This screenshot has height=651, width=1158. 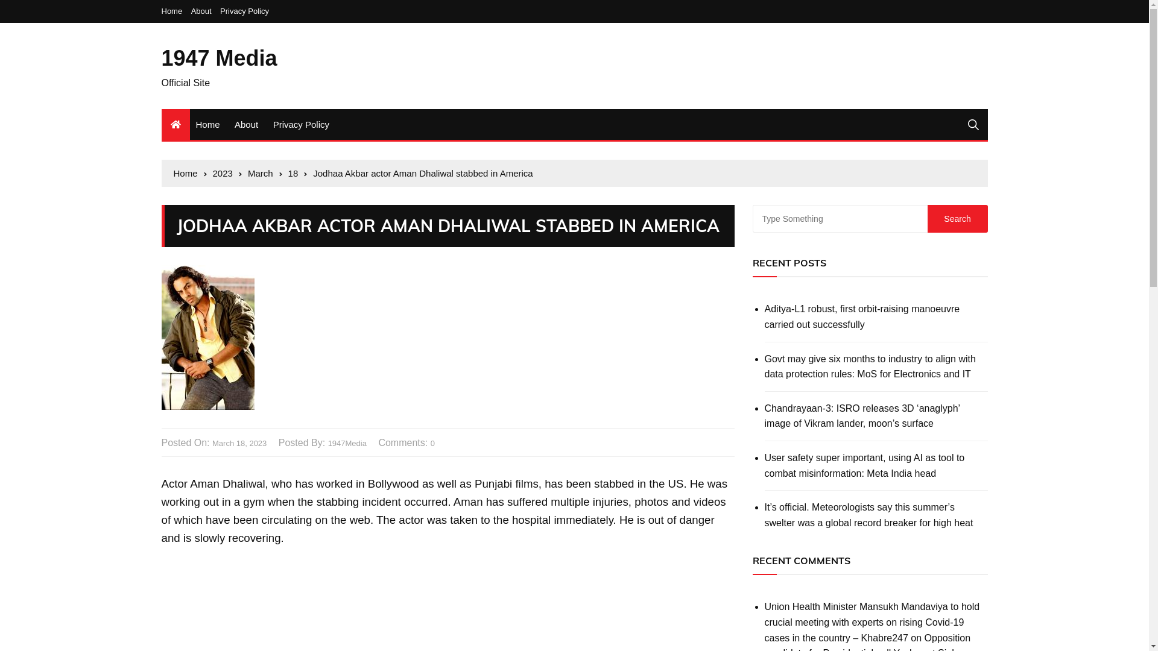 I want to click on March, so click(x=265, y=174).